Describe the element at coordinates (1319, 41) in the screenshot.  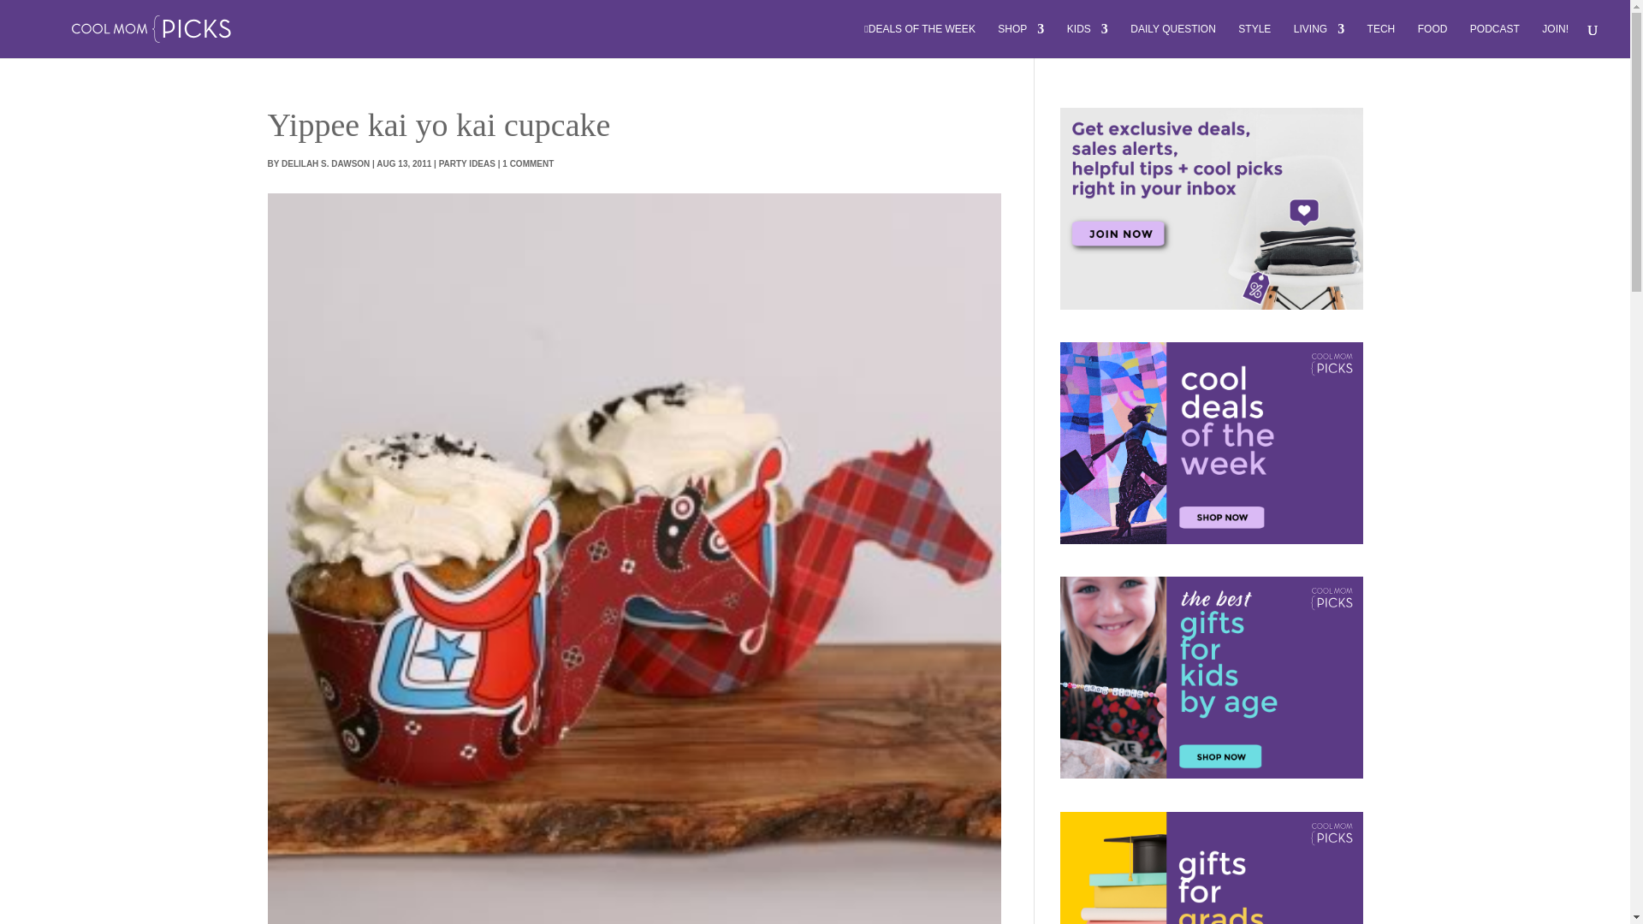
I see `LIVING` at that location.